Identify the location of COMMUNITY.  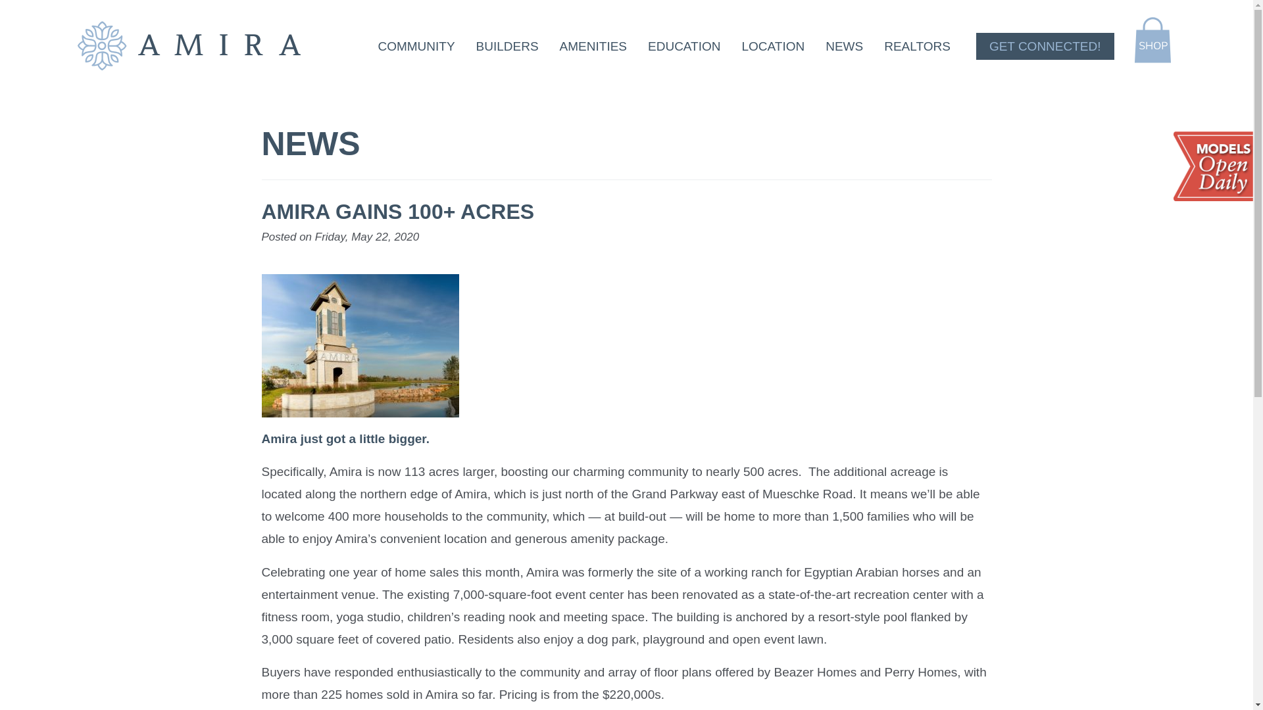
(416, 46).